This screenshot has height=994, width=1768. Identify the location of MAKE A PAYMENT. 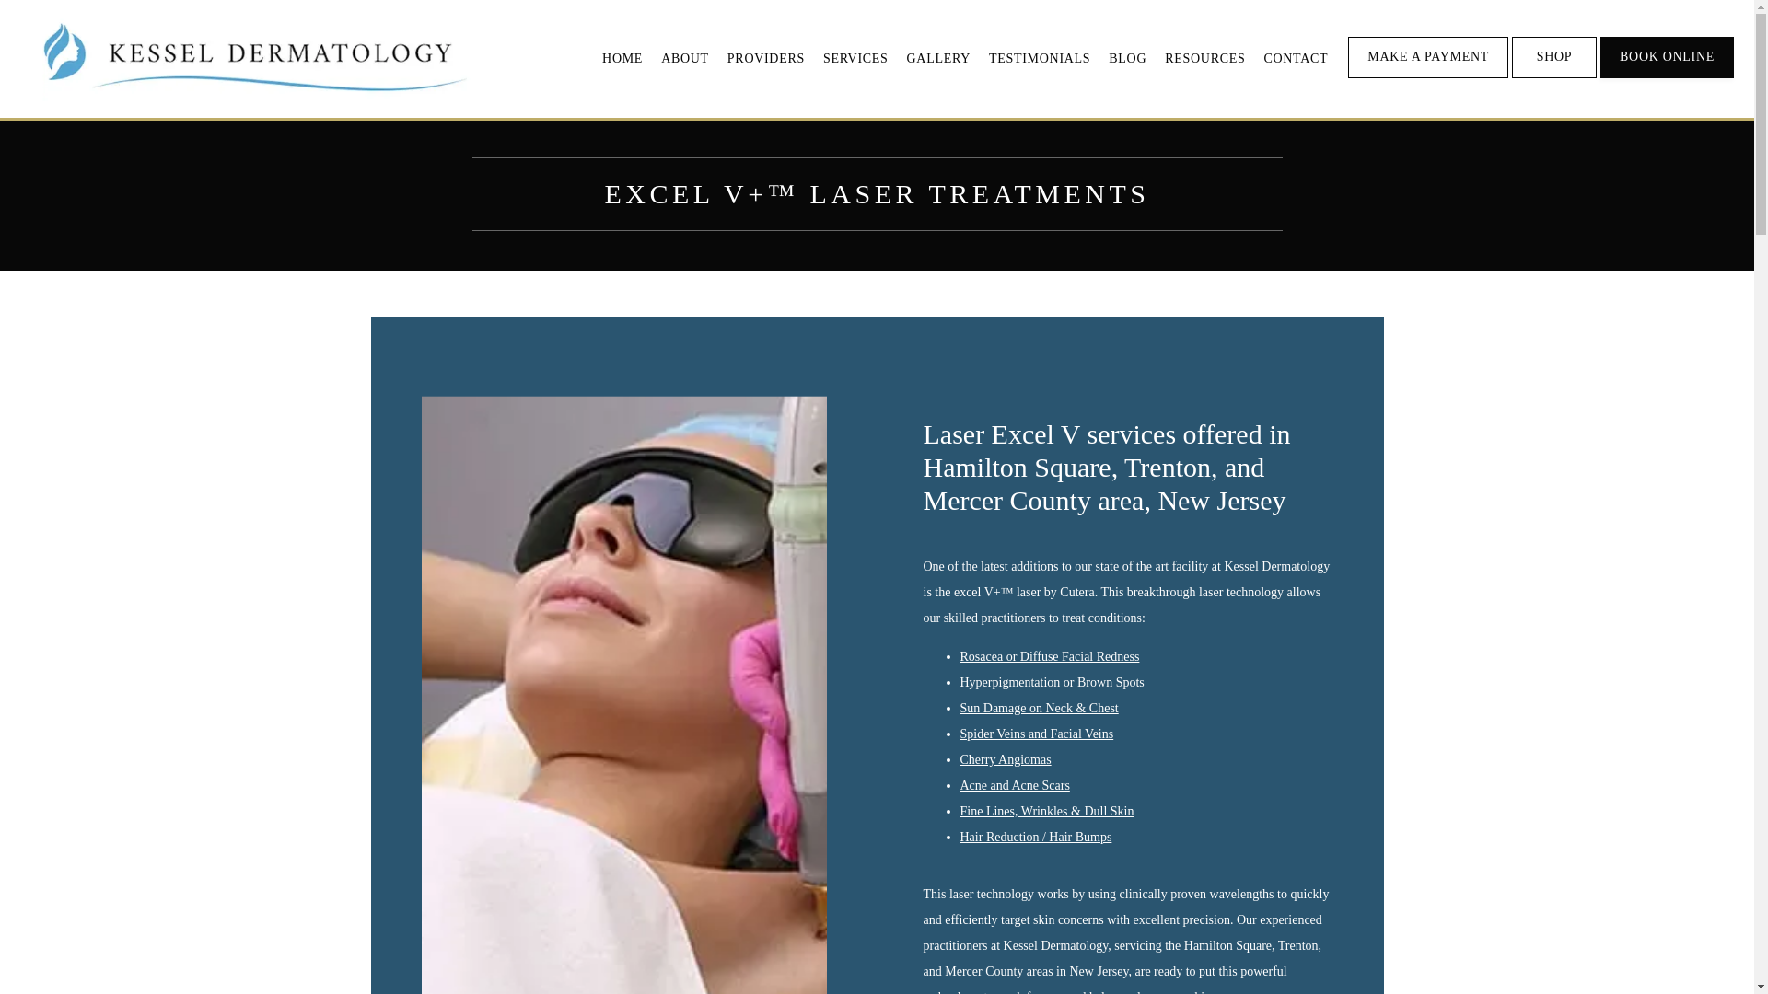
(1427, 75).